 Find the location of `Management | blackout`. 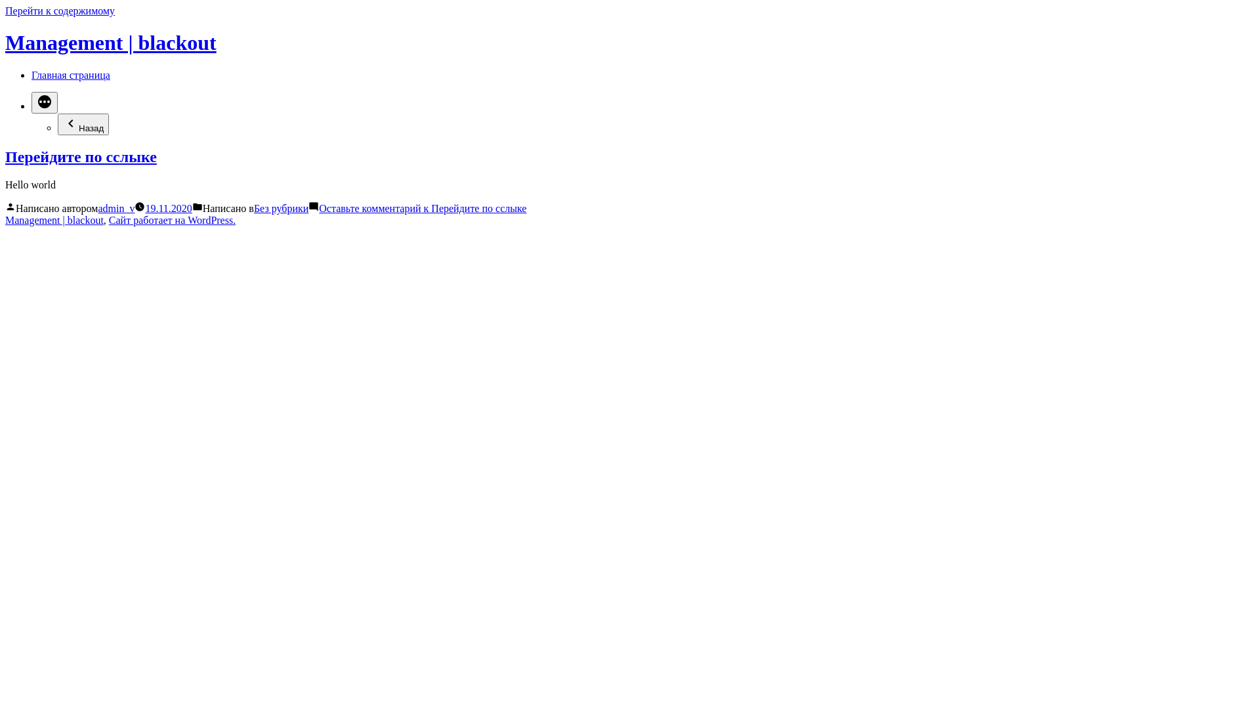

Management | blackout is located at coordinates (54, 221).